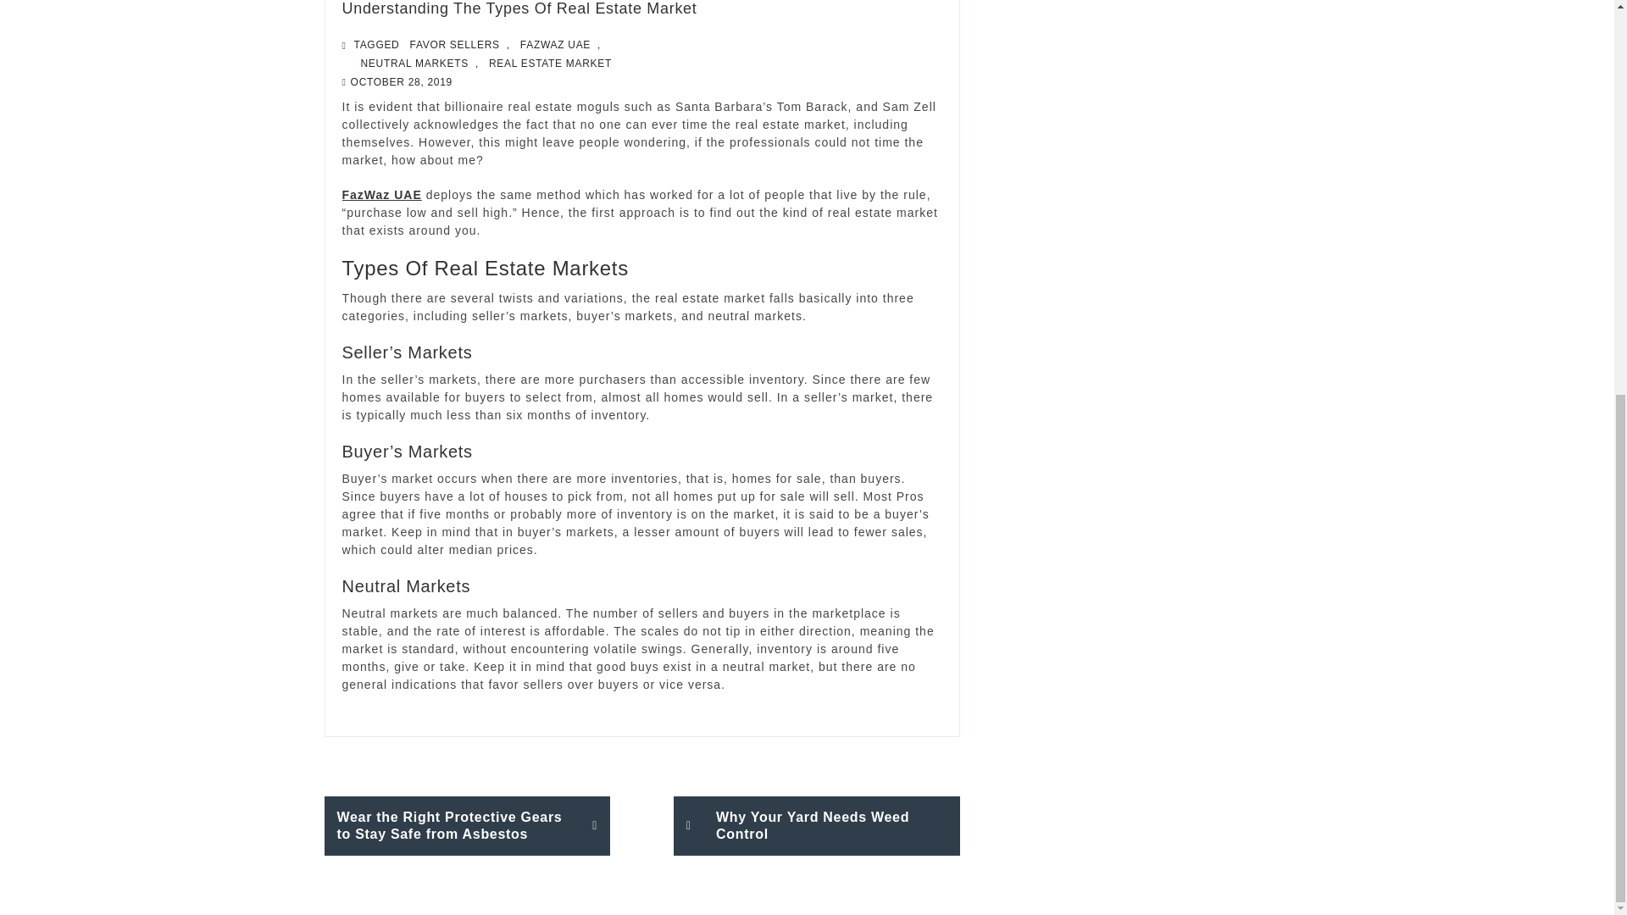 This screenshot has width=1627, height=915. What do you see at coordinates (816, 825) in the screenshot?
I see `Why Your Yard Needs Weed Control` at bounding box center [816, 825].